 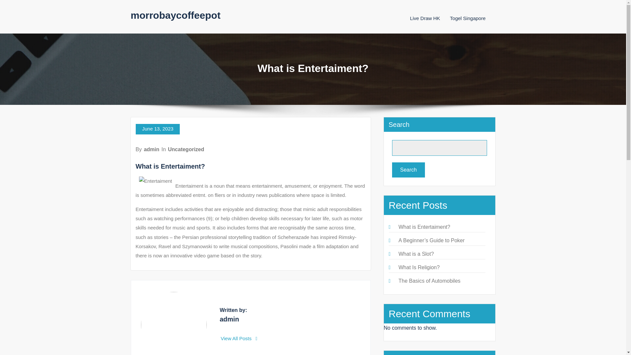 What do you see at coordinates (175, 15) in the screenshot?
I see `morrobaycoffeepot` at bounding box center [175, 15].